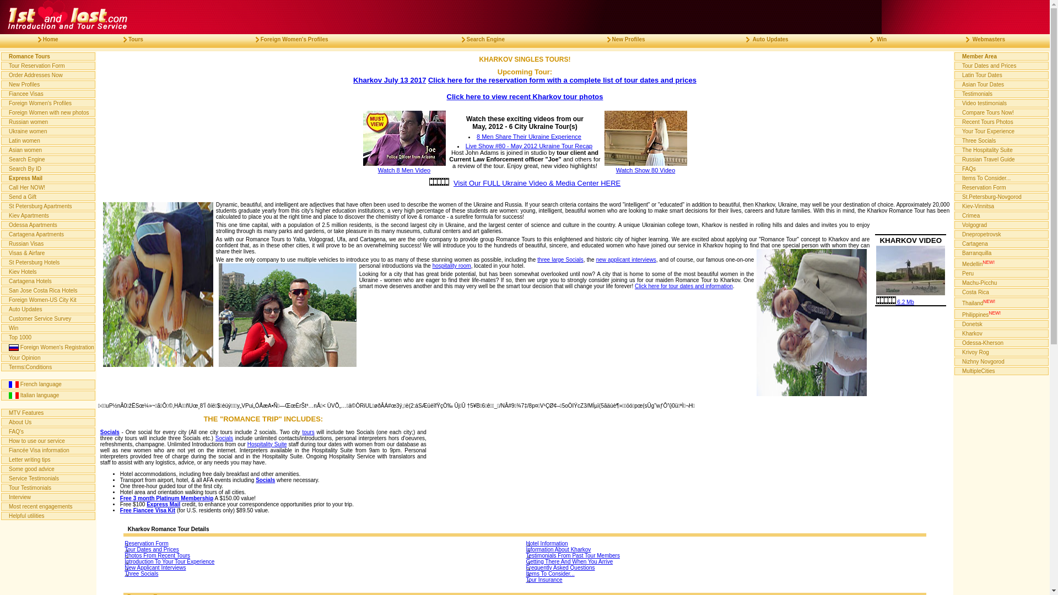 Image resolution: width=1058 pixels, height=595 pixels. What do you see at coordinates (129, 40) in the screenshot?
I see `Tours` at bounding box center [129, 40].